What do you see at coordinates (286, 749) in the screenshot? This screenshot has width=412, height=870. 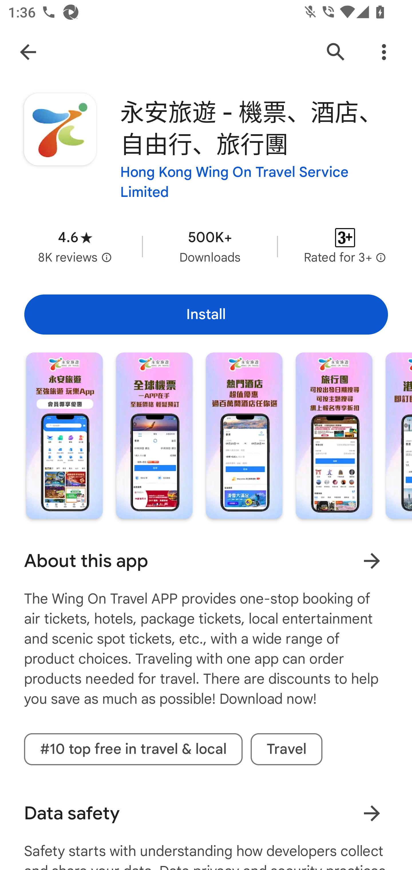 I see `Travel tag` at bounding box center [286, 749].